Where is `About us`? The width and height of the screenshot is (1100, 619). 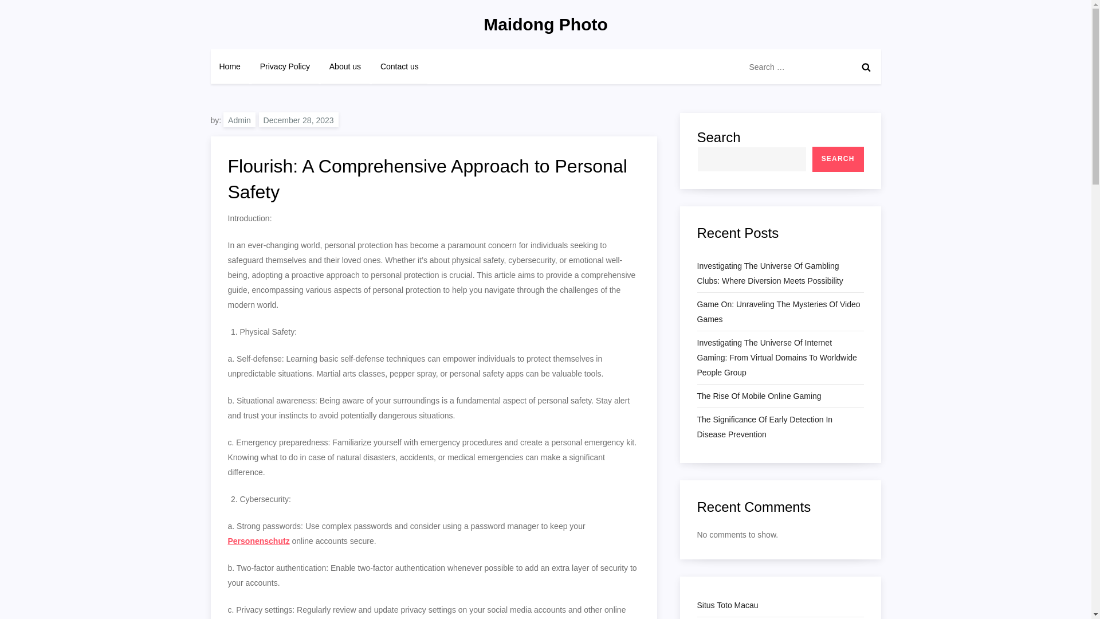
About us is located at coordinates (345, 66).